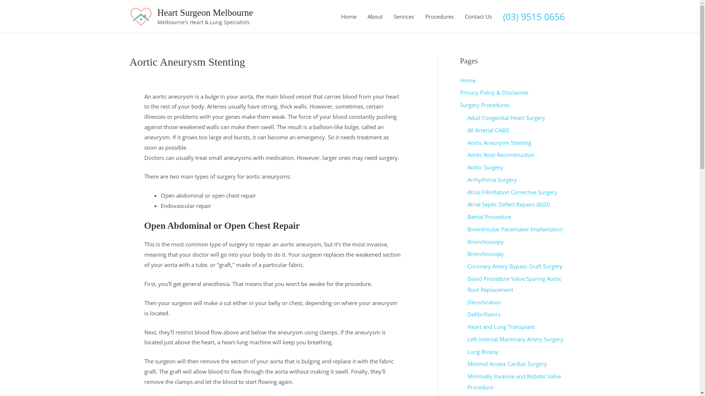 The width and height of the screenshot is (705, 396). I want to click on Minimal Access Cardiac Surgery, so click(507, 364).